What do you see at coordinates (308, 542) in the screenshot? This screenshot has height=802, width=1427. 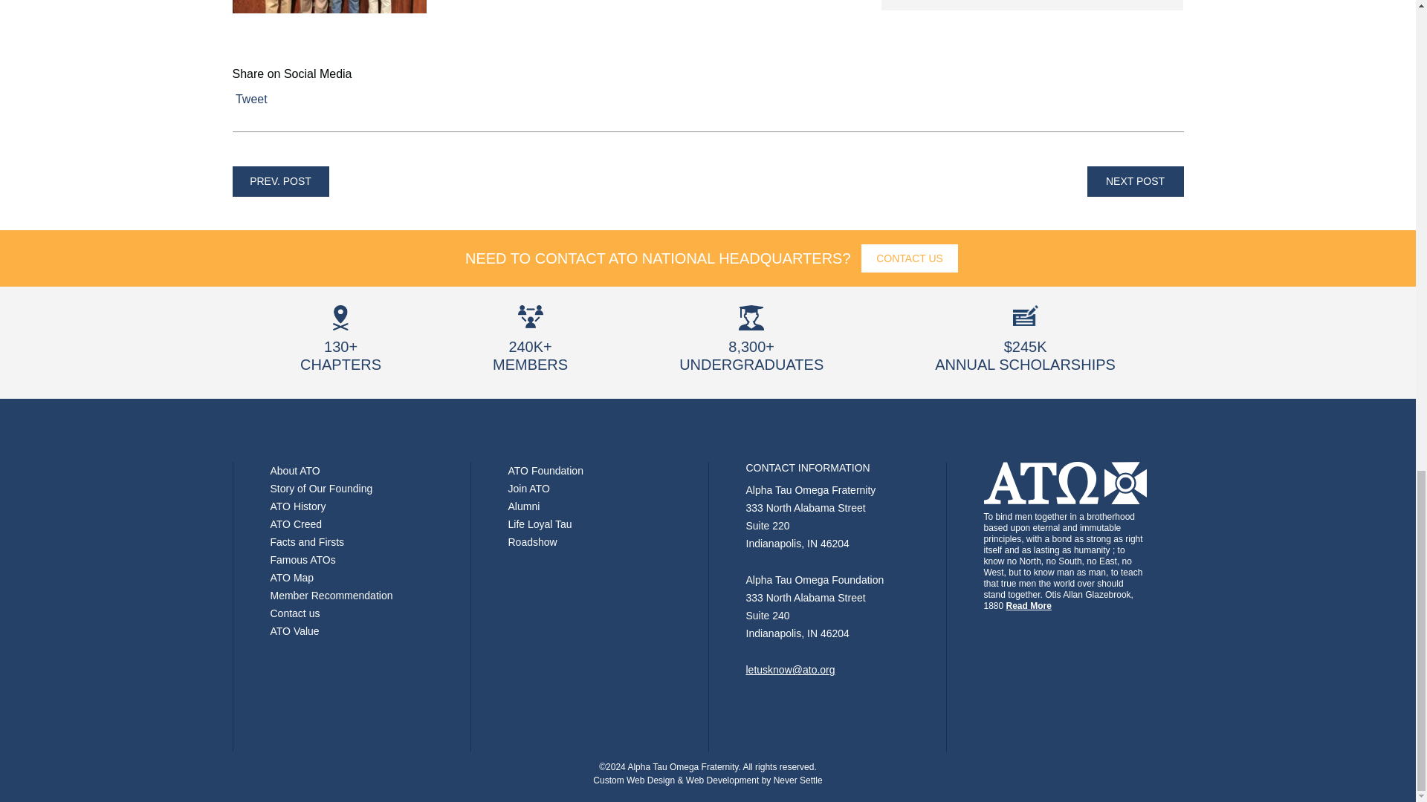 I see `Facts and Firsts` at bounding box center [308, 542].